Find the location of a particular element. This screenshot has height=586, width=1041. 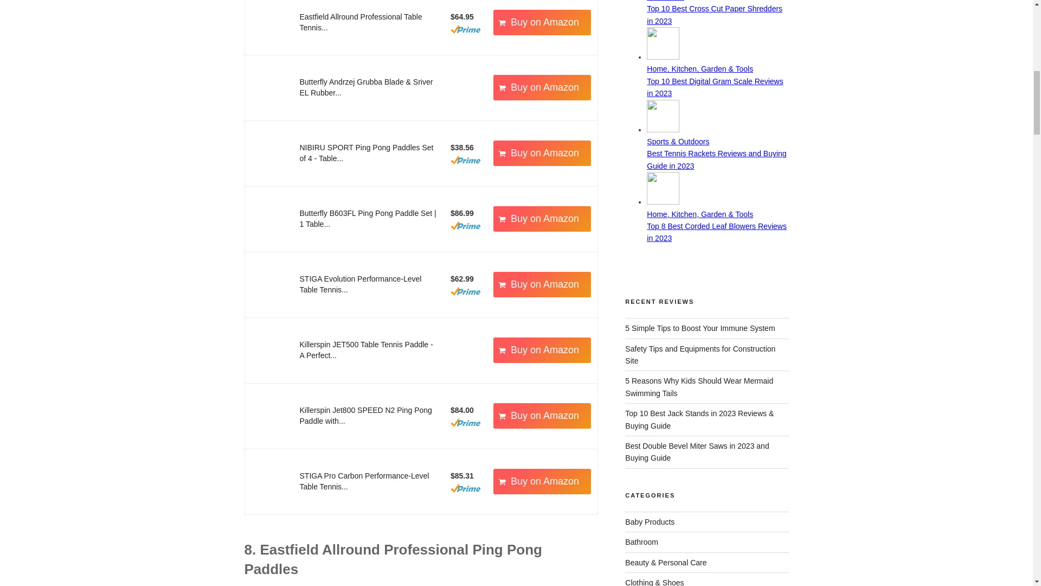

Buy on Amazon is located at coordinates (542, 284).